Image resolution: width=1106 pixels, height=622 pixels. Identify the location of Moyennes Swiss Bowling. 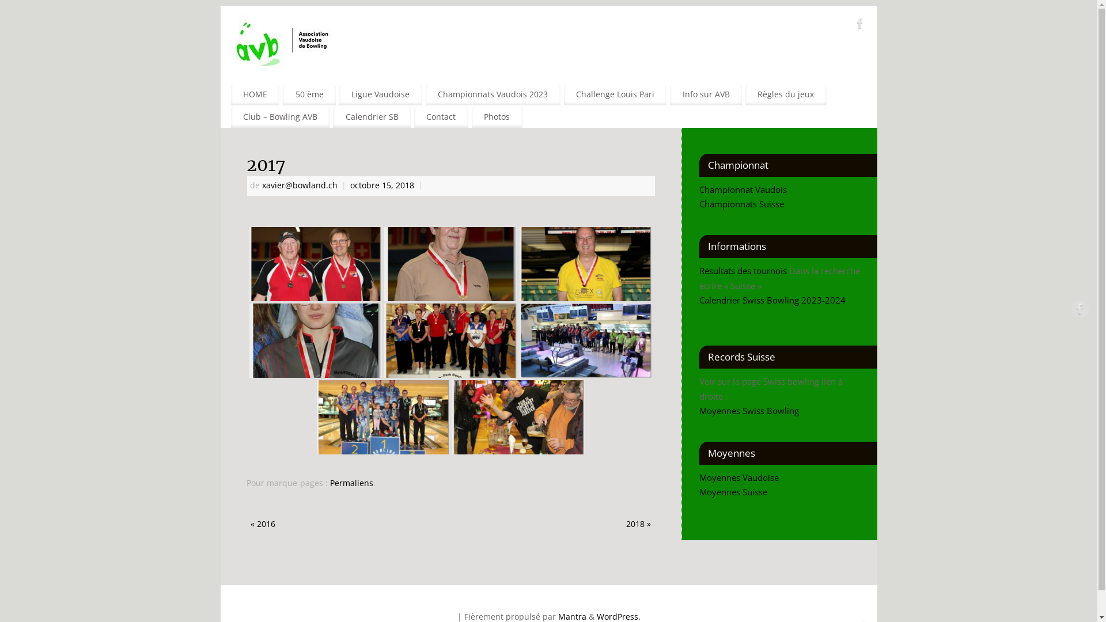
(749, 411).